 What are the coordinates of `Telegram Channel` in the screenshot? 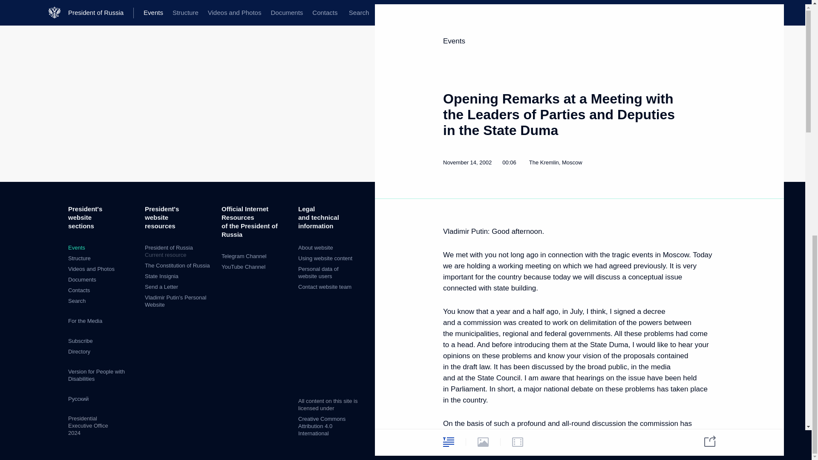 It's located at (244, 256).